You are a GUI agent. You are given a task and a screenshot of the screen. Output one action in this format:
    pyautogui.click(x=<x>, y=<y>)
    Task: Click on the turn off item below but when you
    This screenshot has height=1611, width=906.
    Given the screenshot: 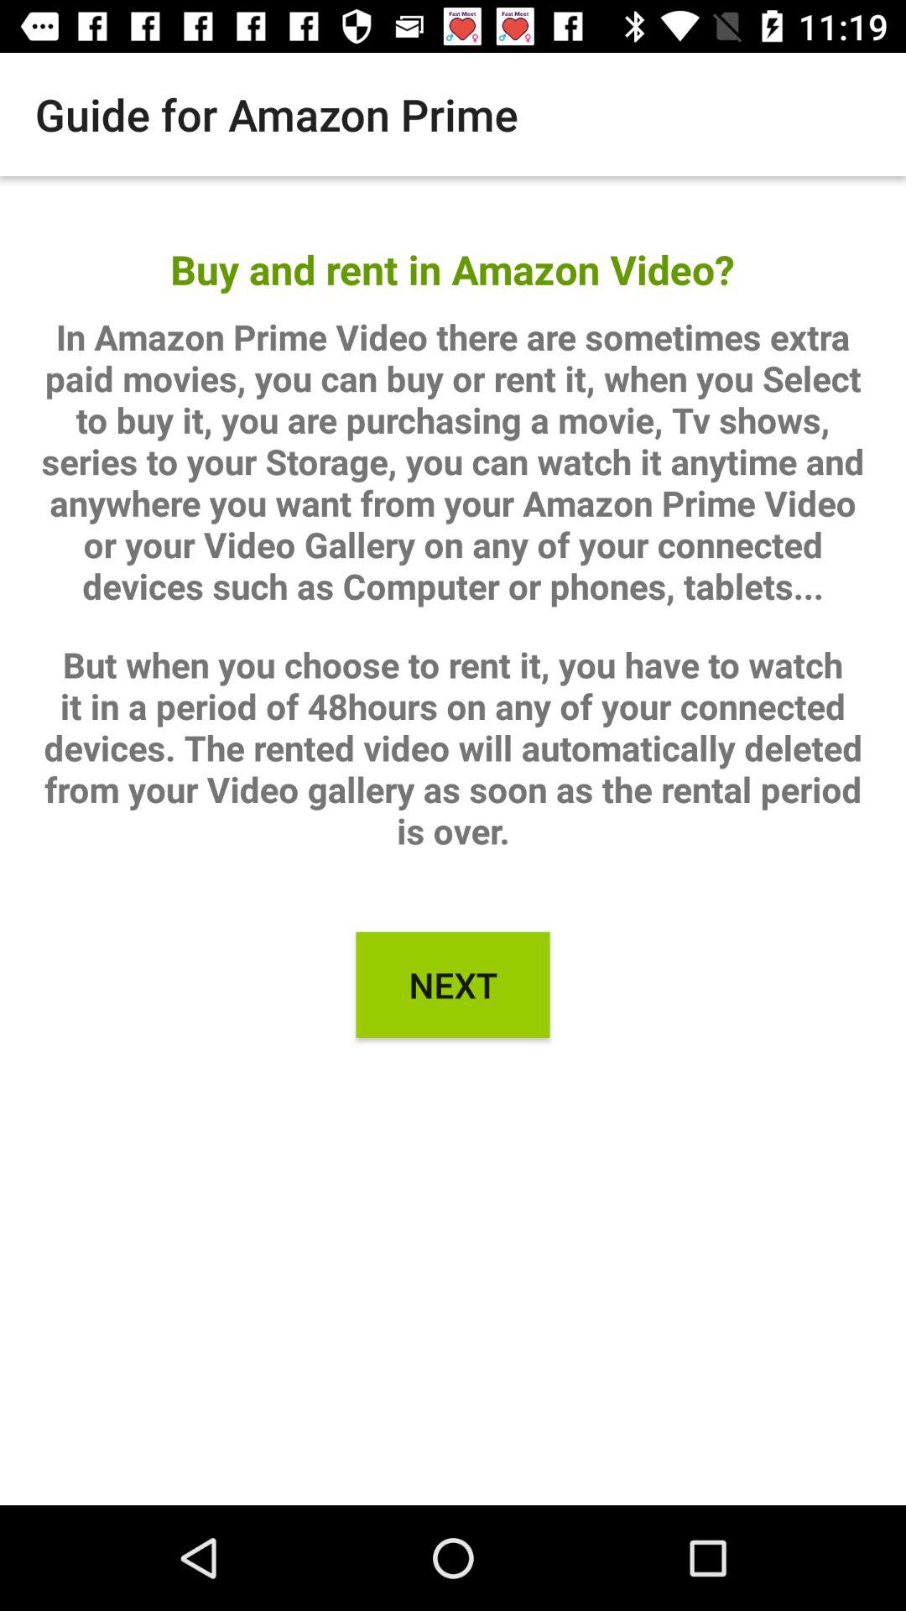 What is the action you would take?
    pyautogui.click(x=453, y=984)
    